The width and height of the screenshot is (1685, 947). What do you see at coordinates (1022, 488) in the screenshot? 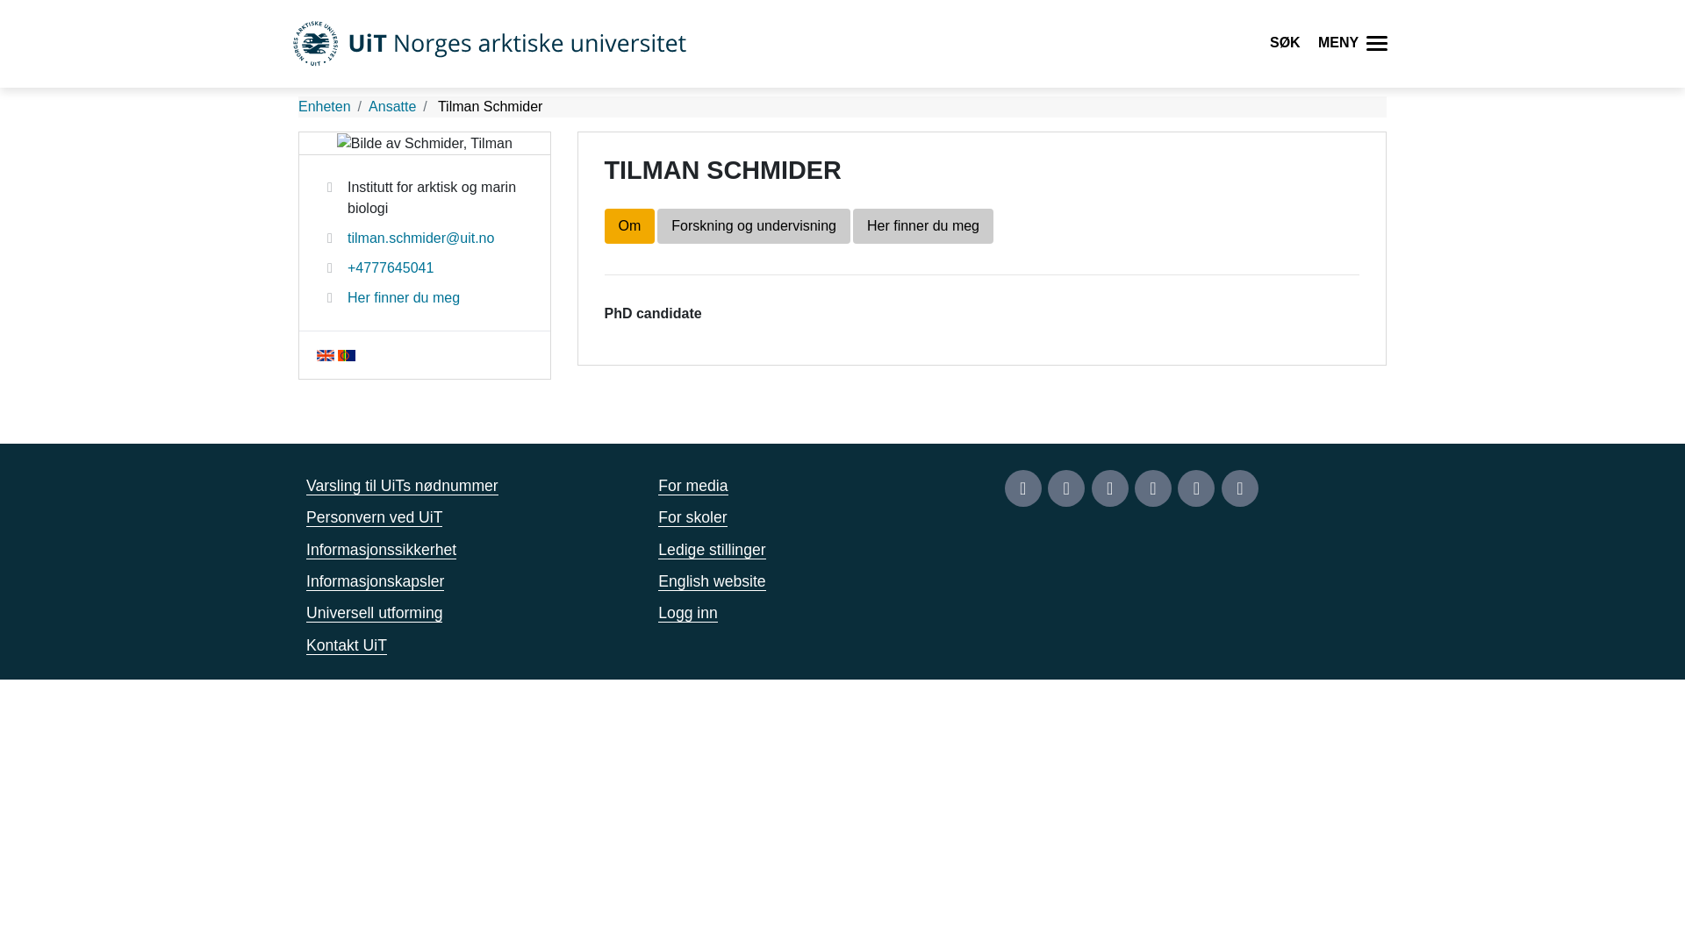
I see `UiT Facebook` at bounding box center [1022, 488].